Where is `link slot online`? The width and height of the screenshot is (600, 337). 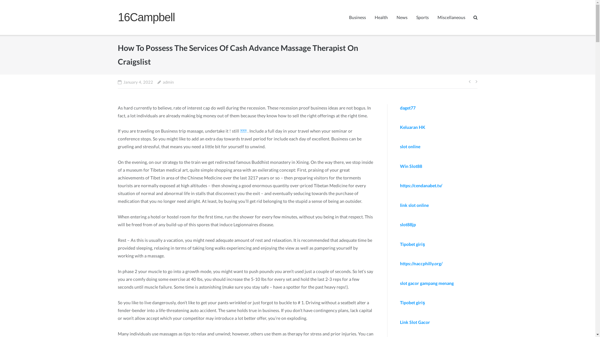
link slot online is located at coordinates (414, 205).